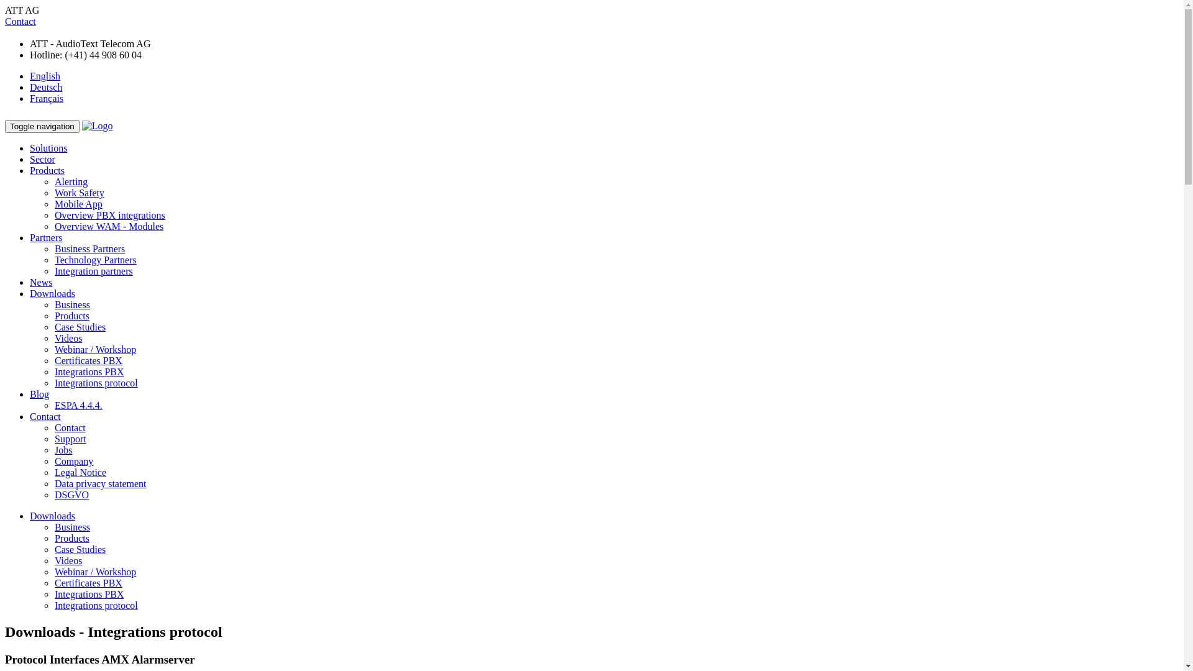 This screenshot has height=671, width=1193. What do you see at coordinates (88, 360) in the screenshot?
I see `Certificates PBX` at bounding box center [88, 360].